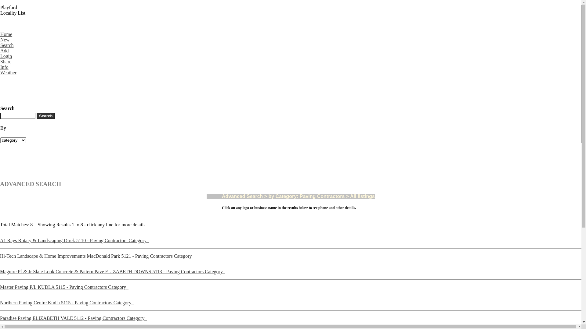  Describe the element at coordinates (46, 116) in the screenshot. I see `Search` at that location.